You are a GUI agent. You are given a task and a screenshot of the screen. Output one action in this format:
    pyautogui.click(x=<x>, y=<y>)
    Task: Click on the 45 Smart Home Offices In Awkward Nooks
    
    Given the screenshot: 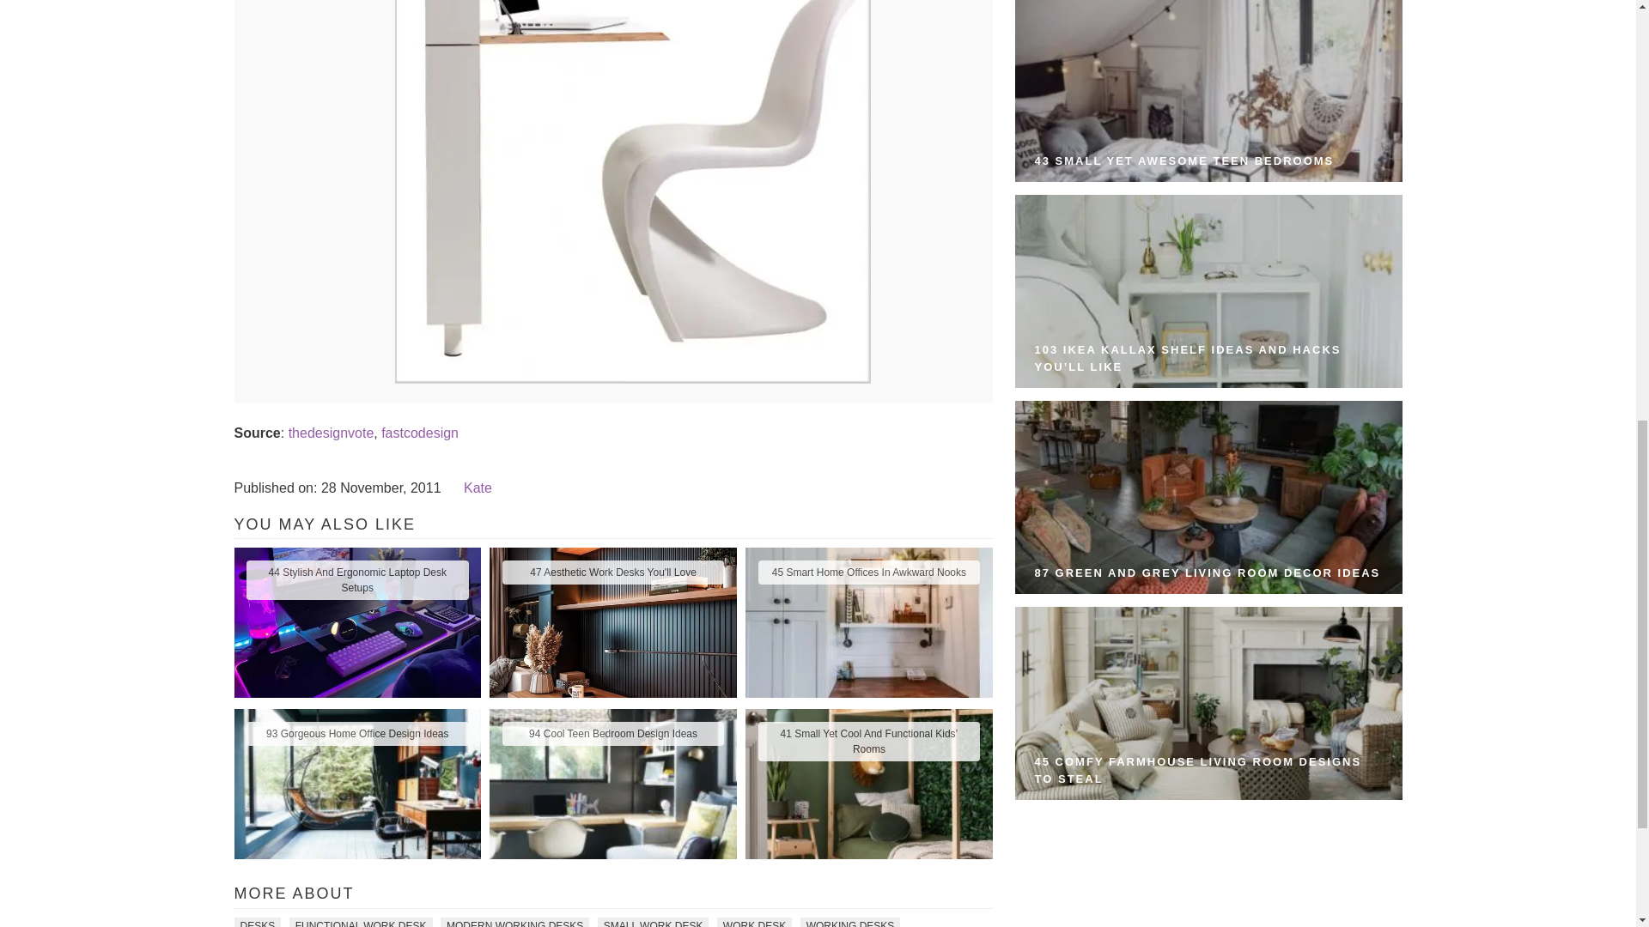 What is the action you would take?
    pyautogui.click(x=867, y=573)
    